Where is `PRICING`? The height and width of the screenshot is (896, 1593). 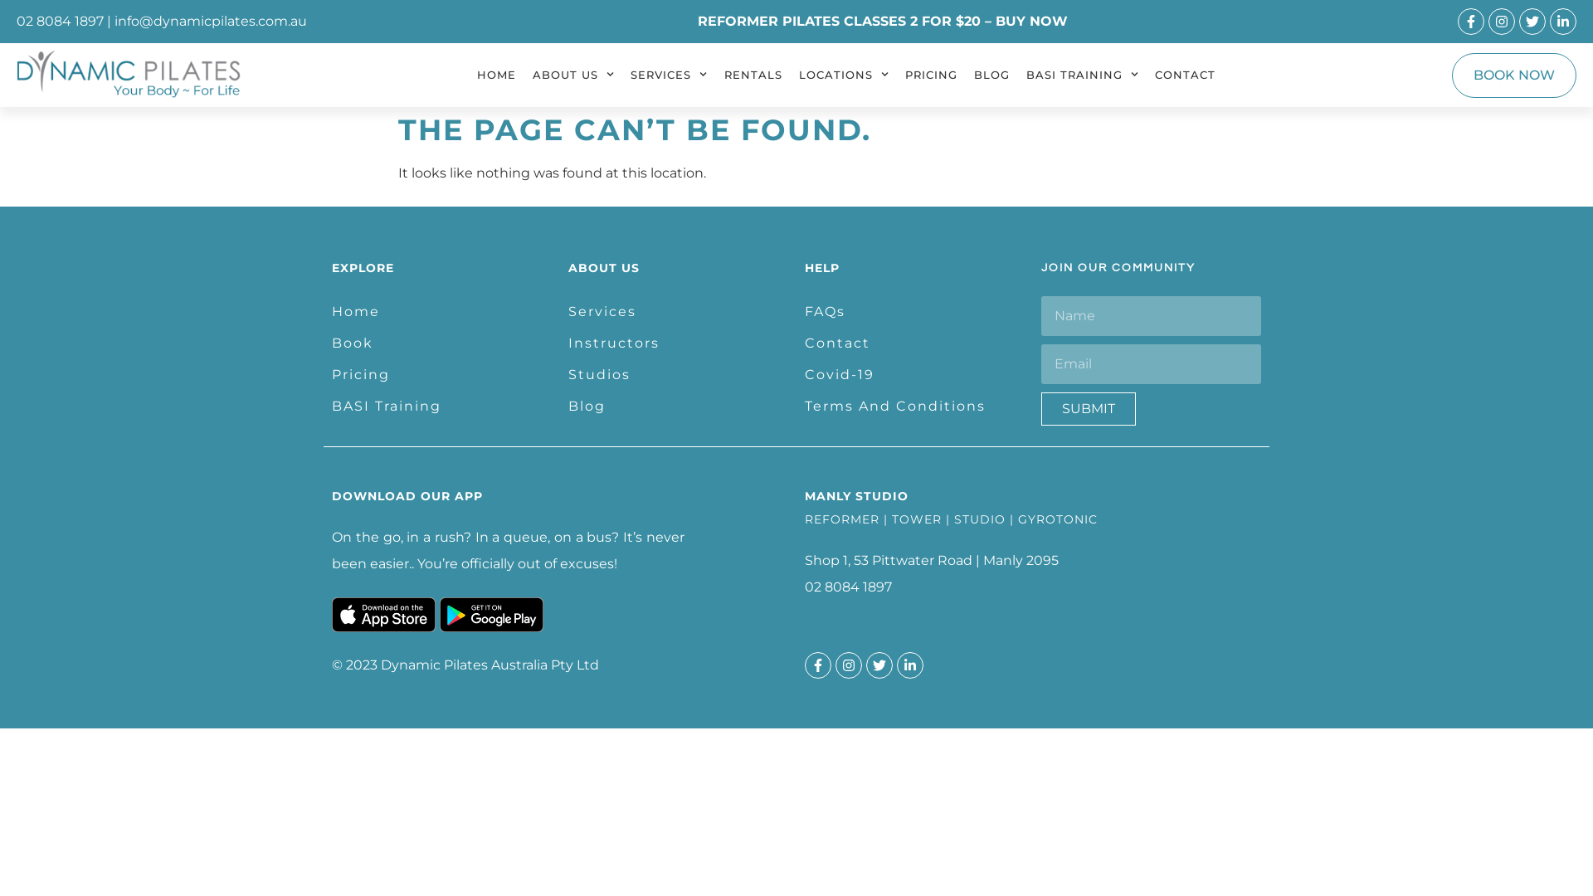
PRICING is located at coordinates (931, 75).